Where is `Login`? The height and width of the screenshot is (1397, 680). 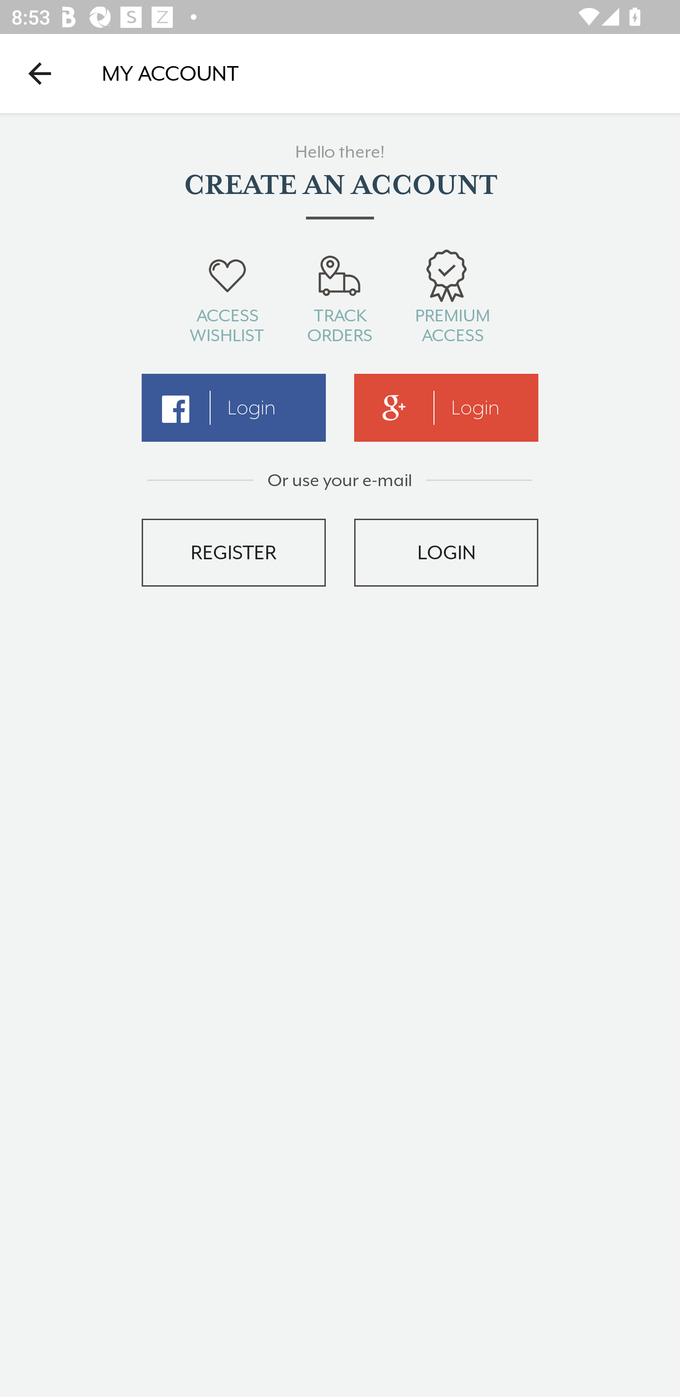 Login is located at coordinates (446, 408).